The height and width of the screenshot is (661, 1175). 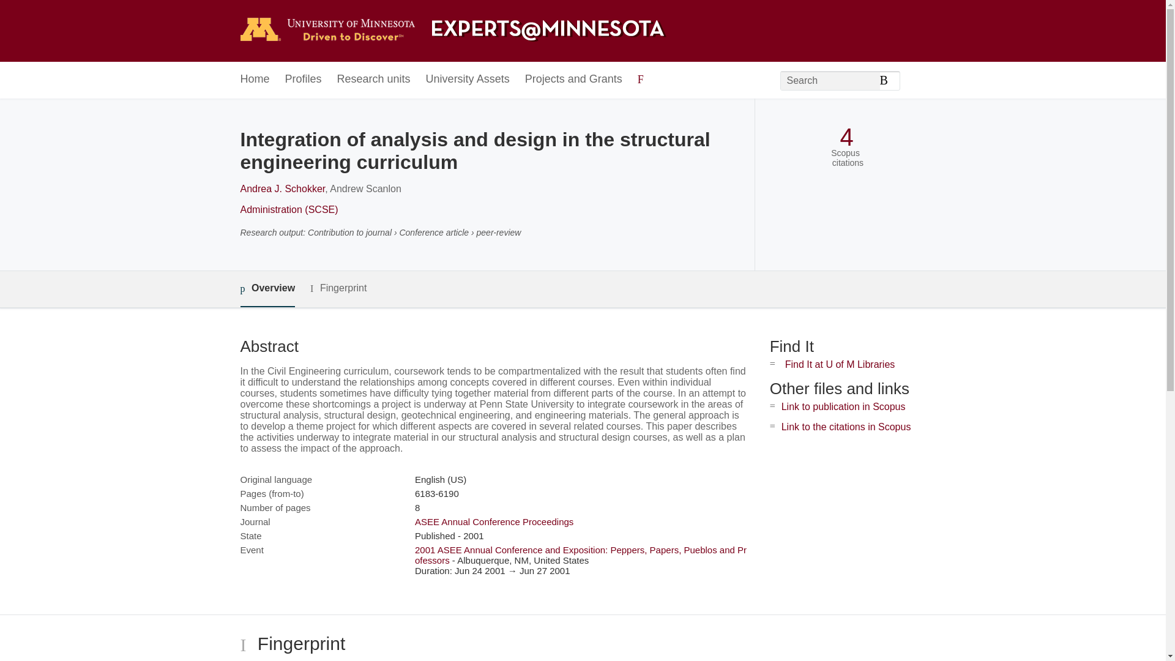 What do you see at coordinates (373, 80) in the screenshot?
I see `Research units` at bounding box center [373, 80].